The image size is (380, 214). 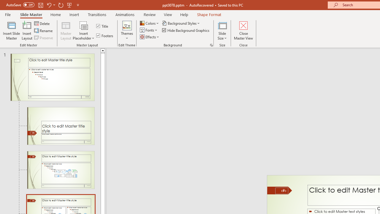 I want to click on Freeform 11, so click(x=280, y=190).